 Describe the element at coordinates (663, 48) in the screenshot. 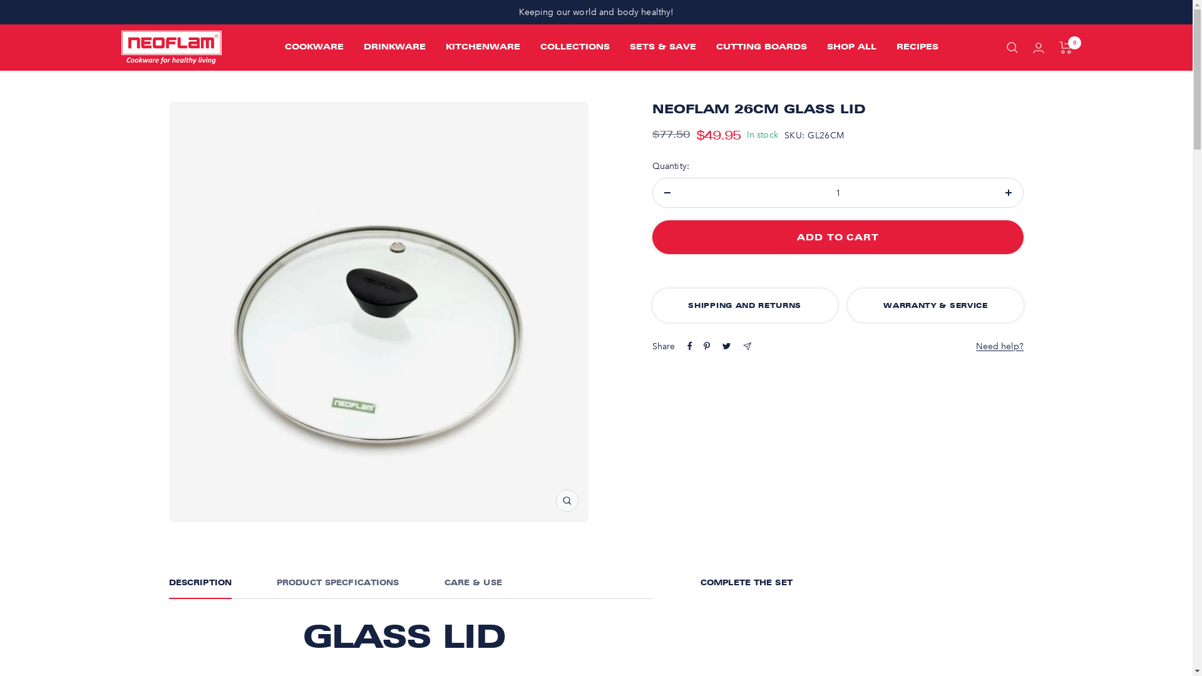

I see `SETS & SAVE` at that location.